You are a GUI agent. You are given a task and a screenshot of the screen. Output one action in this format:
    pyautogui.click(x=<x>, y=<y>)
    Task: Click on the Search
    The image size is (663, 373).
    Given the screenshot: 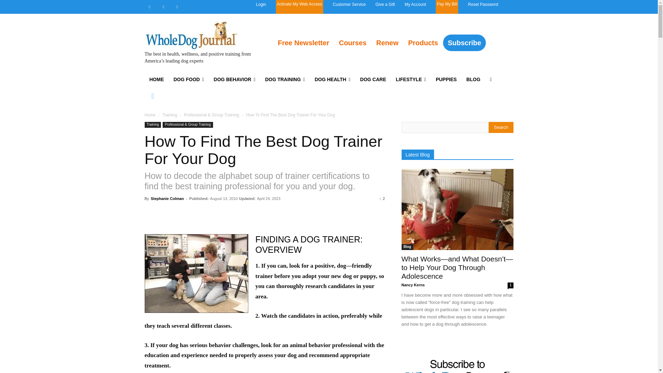 What is the action you would take?
    pyautogui.click(x=501, y=127)
    